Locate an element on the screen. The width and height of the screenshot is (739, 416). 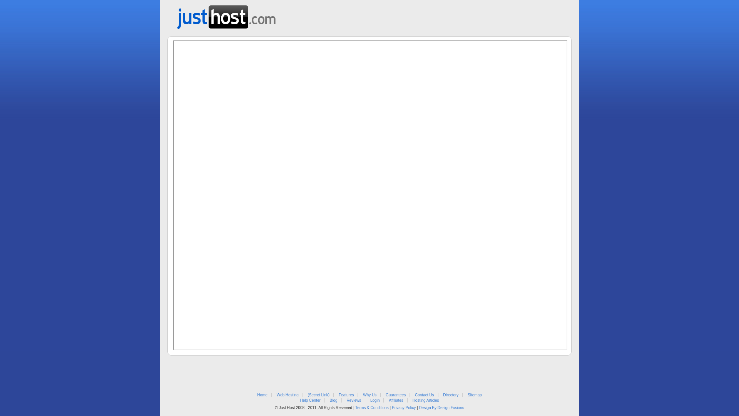
Guarantees is located at coordinates (396, 395).